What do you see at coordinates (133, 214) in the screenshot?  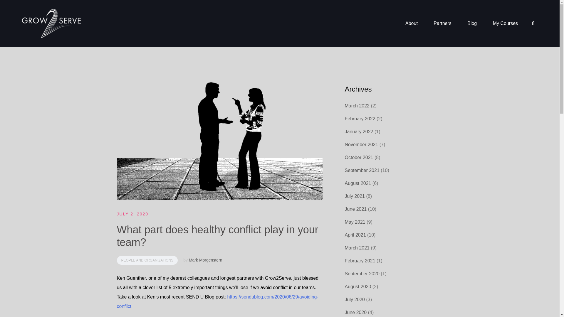 I see `JULY 2, 2020` at bounding box center [133, 214].